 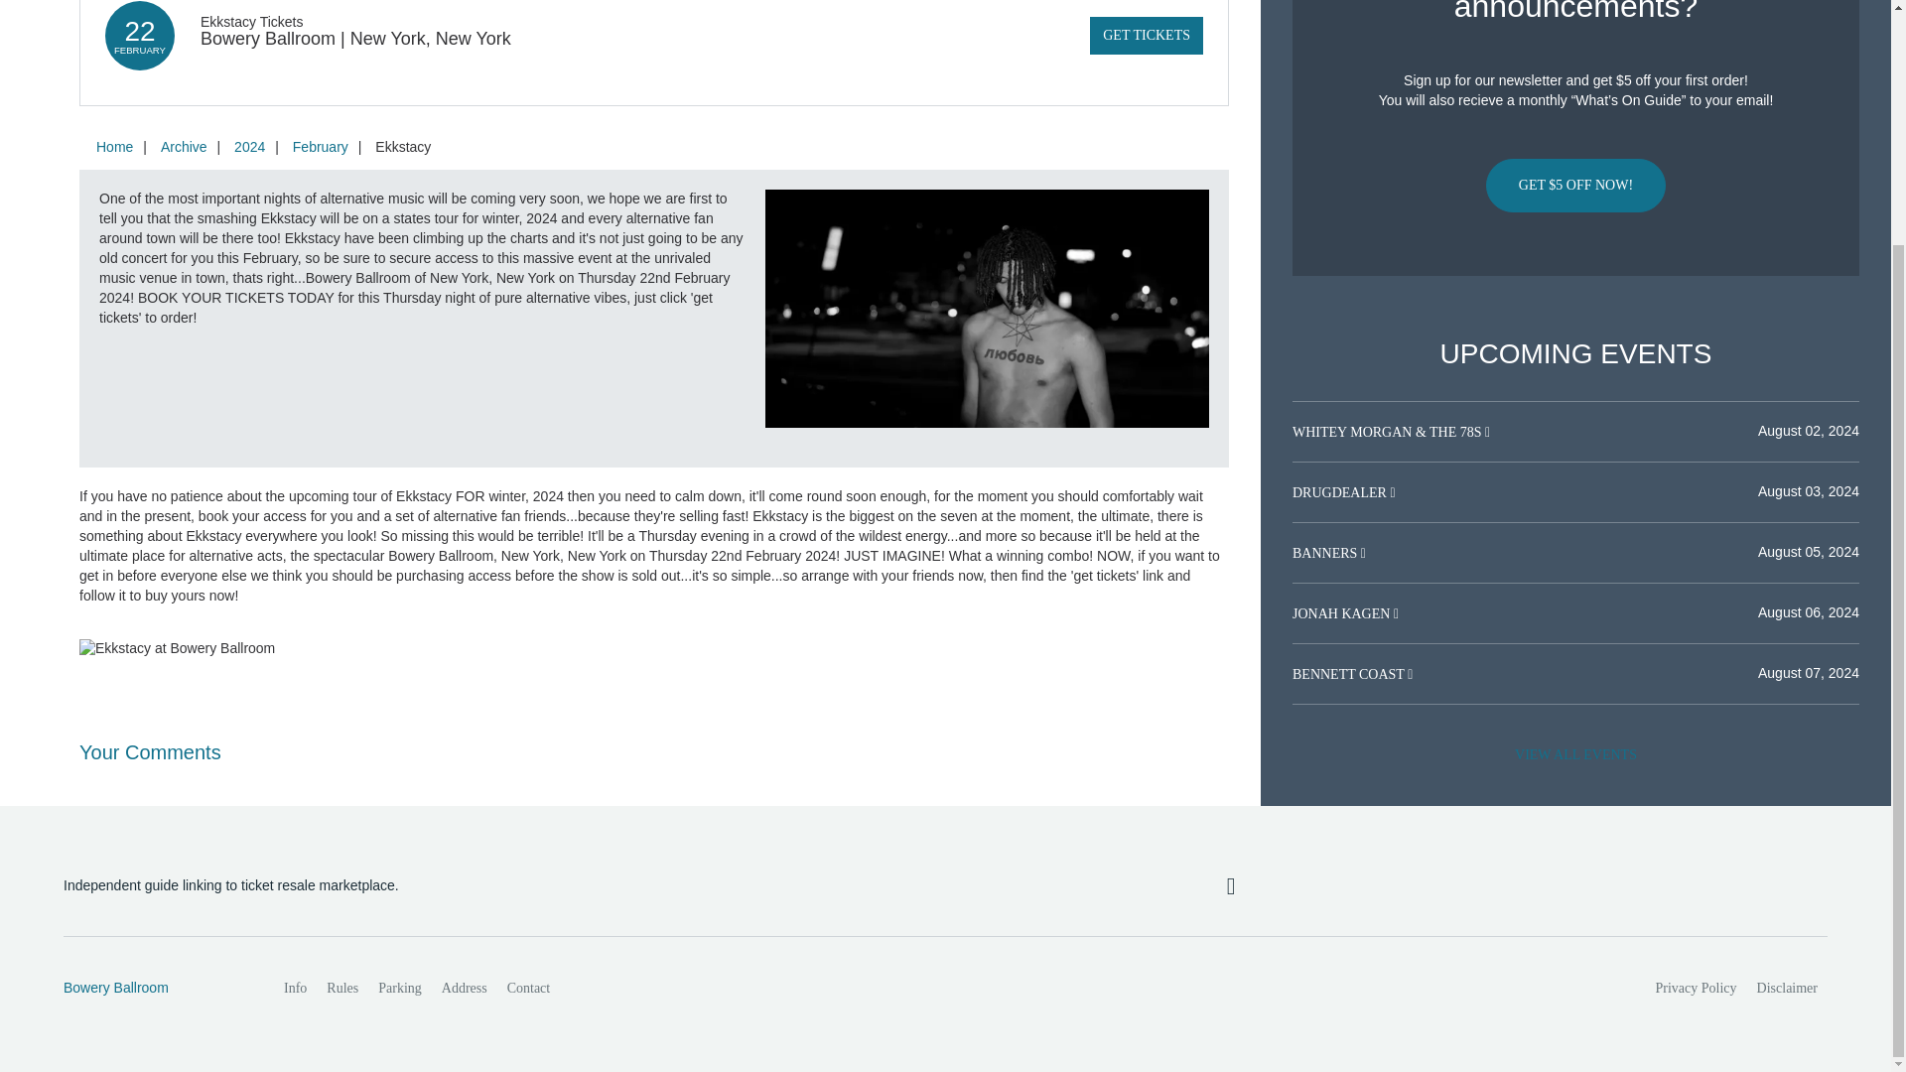 I want to click on 2024, so click(x=249, y=147).